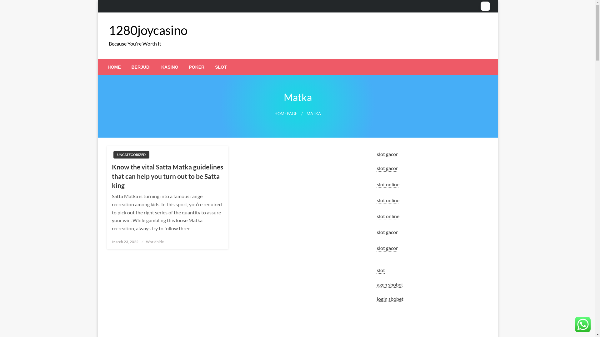  What do you see at coordinates (170, 67) in the screenshot?
I see `KASINO` at bounding box center [170, 67].